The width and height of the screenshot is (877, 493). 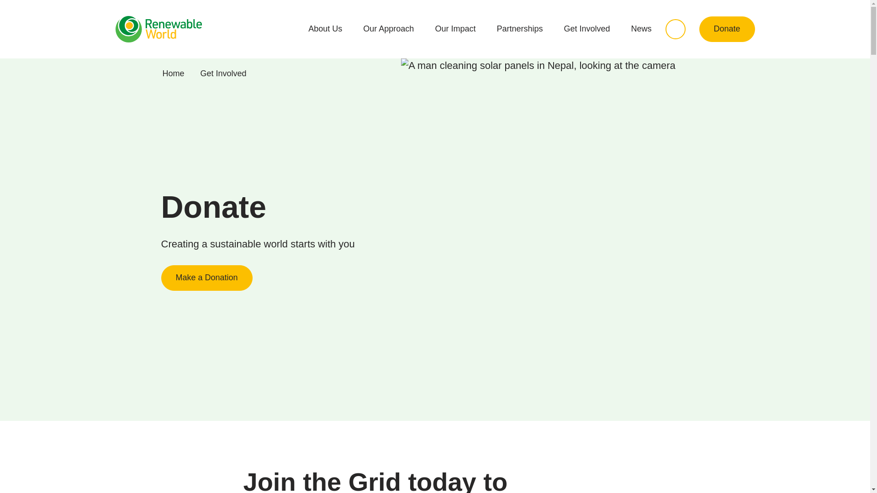 What do you see at coordinates (206, 278) in the screenshot?
I see `Make a Donation` at bounding box center [206, 278].